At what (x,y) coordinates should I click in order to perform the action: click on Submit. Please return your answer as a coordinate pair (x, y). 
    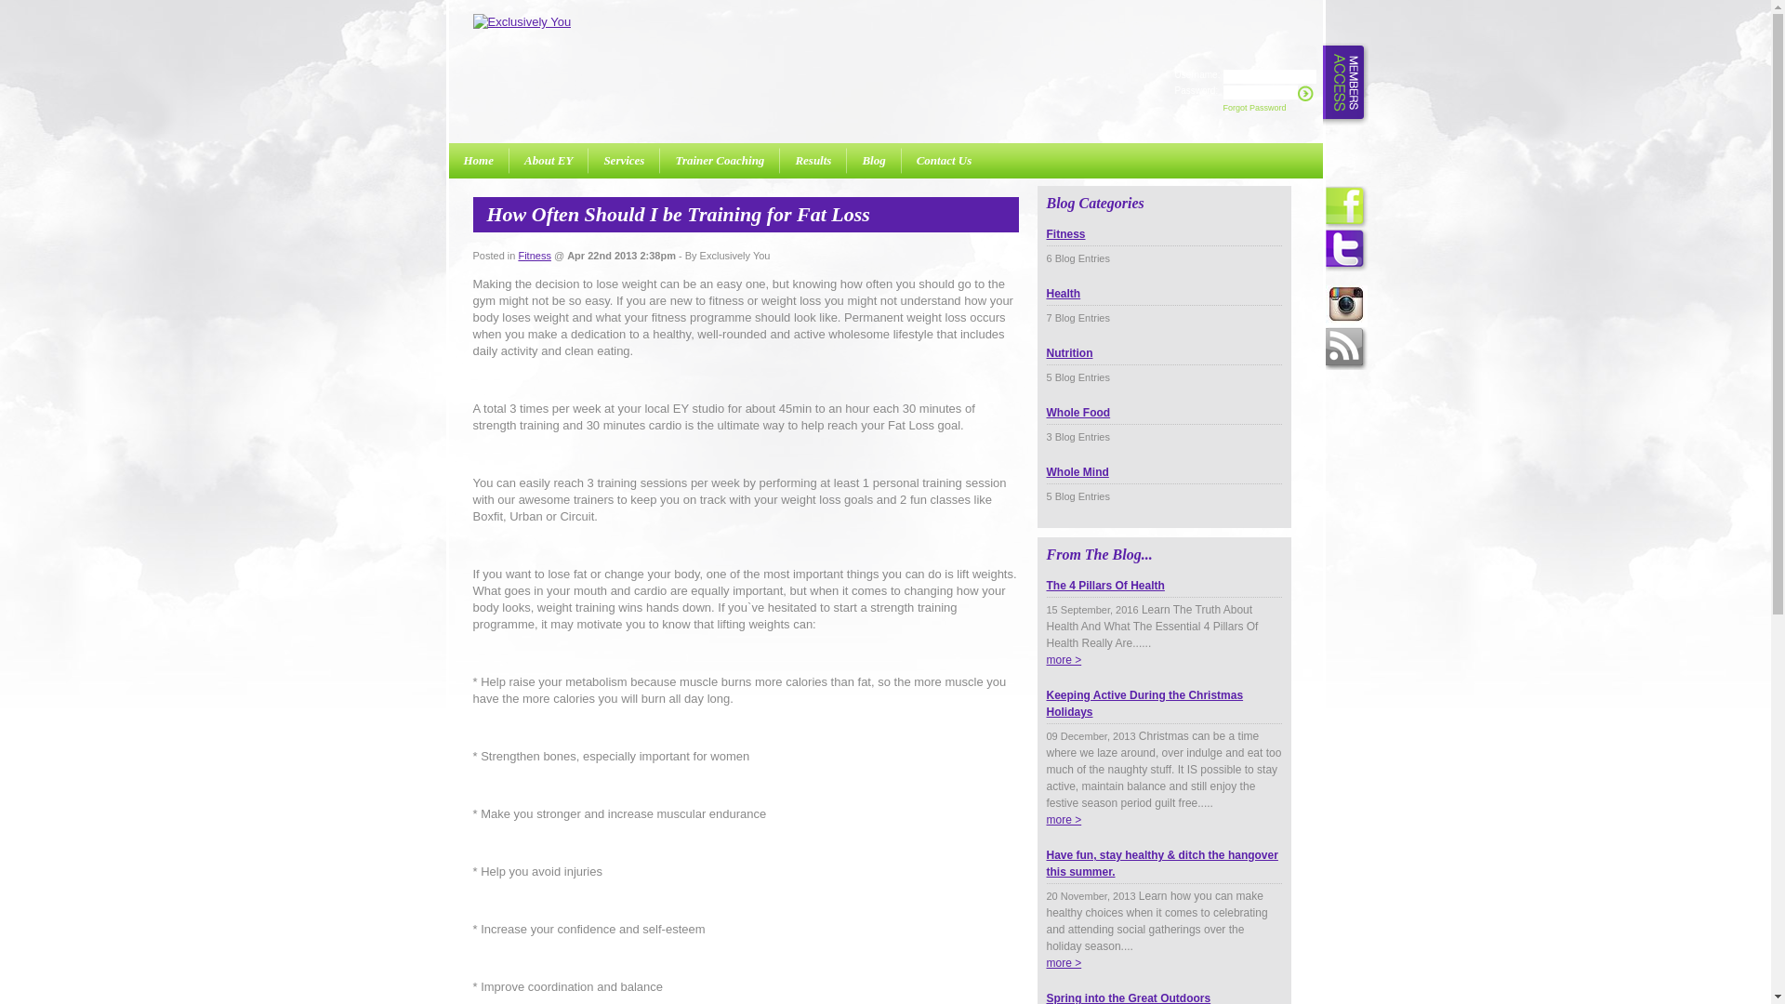
    Looking at the image, I should click on (1305, 93).